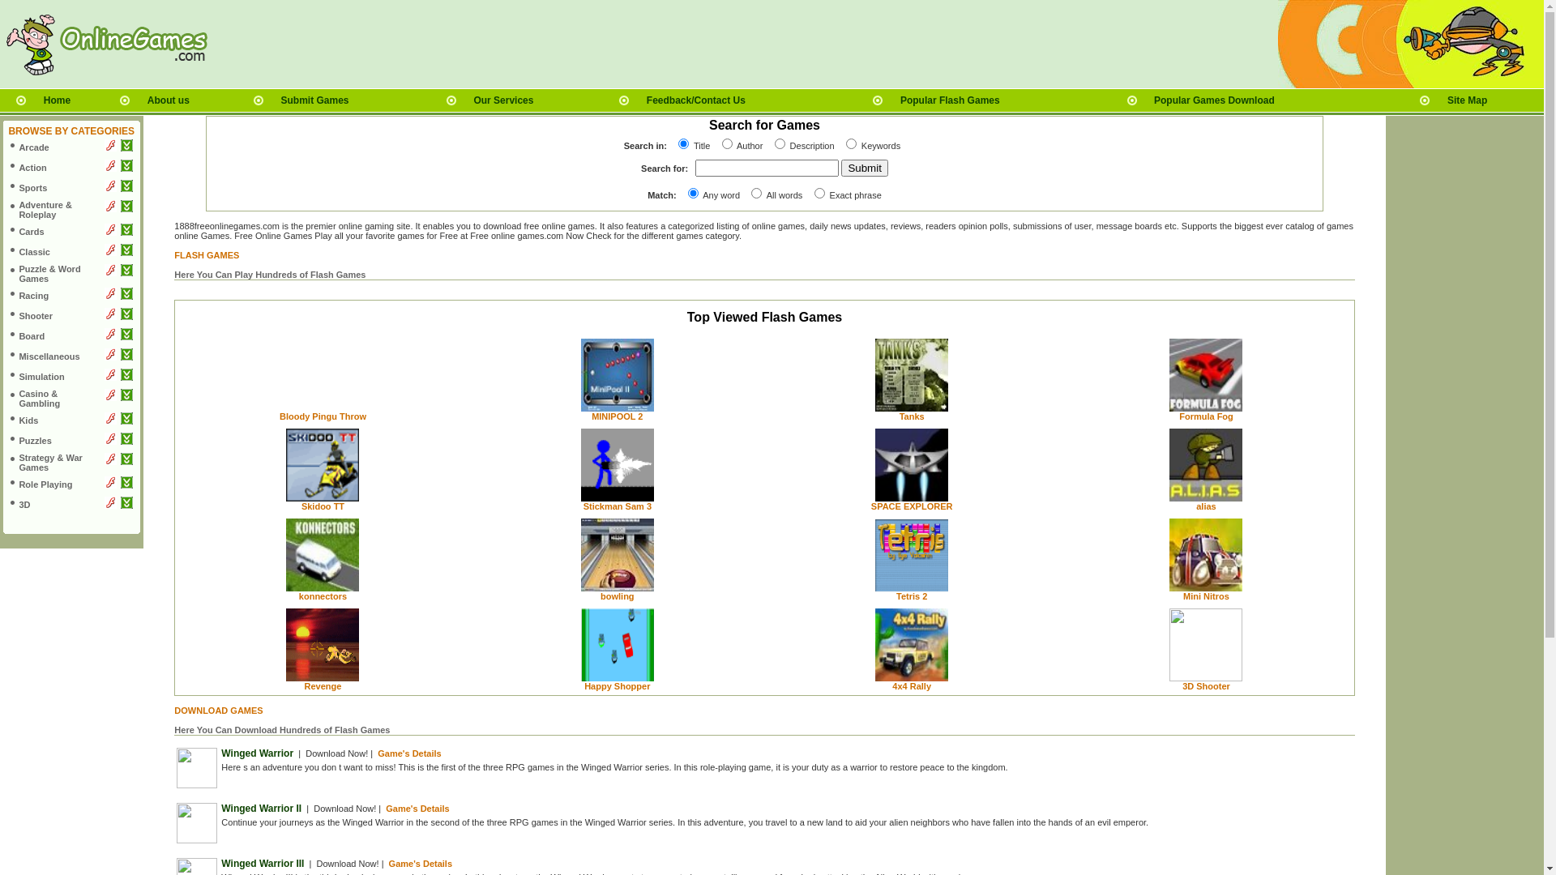  Describe the element at coordinates (323, 596) in the screenshot. I see `konnectors` at that location.